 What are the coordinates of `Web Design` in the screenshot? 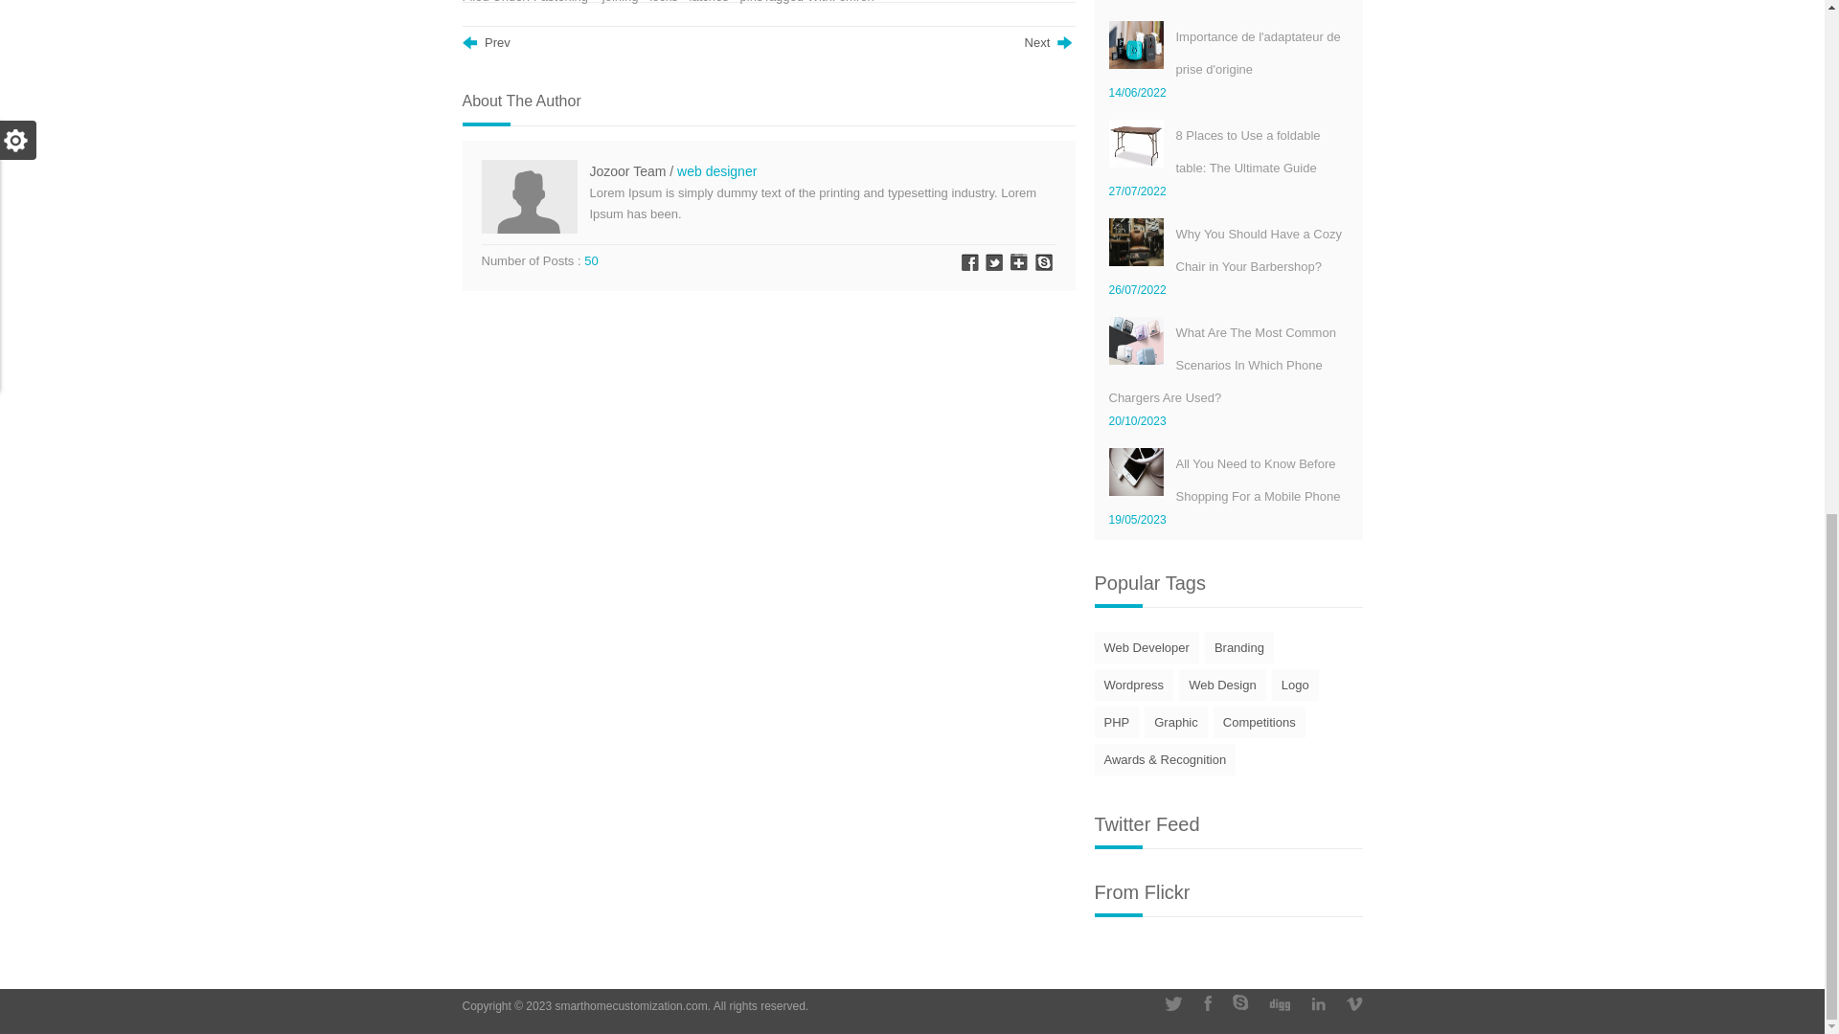 It's located at (1222, 685).